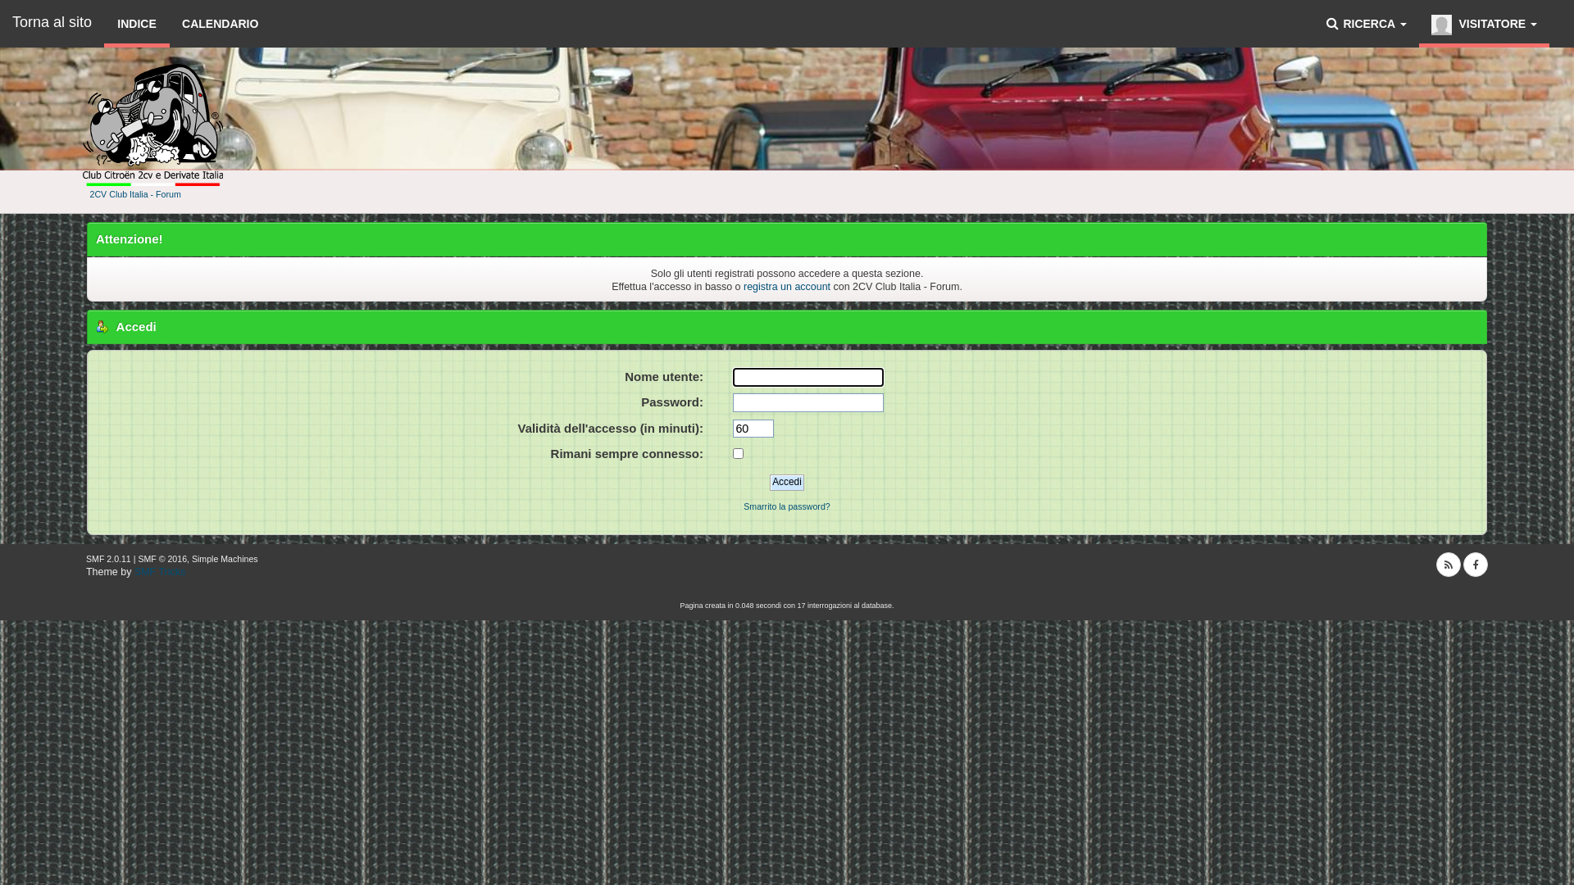 The width and height of the screenshot is (1574, 885). I want to click on VISITATORE, so click(1484, 24).